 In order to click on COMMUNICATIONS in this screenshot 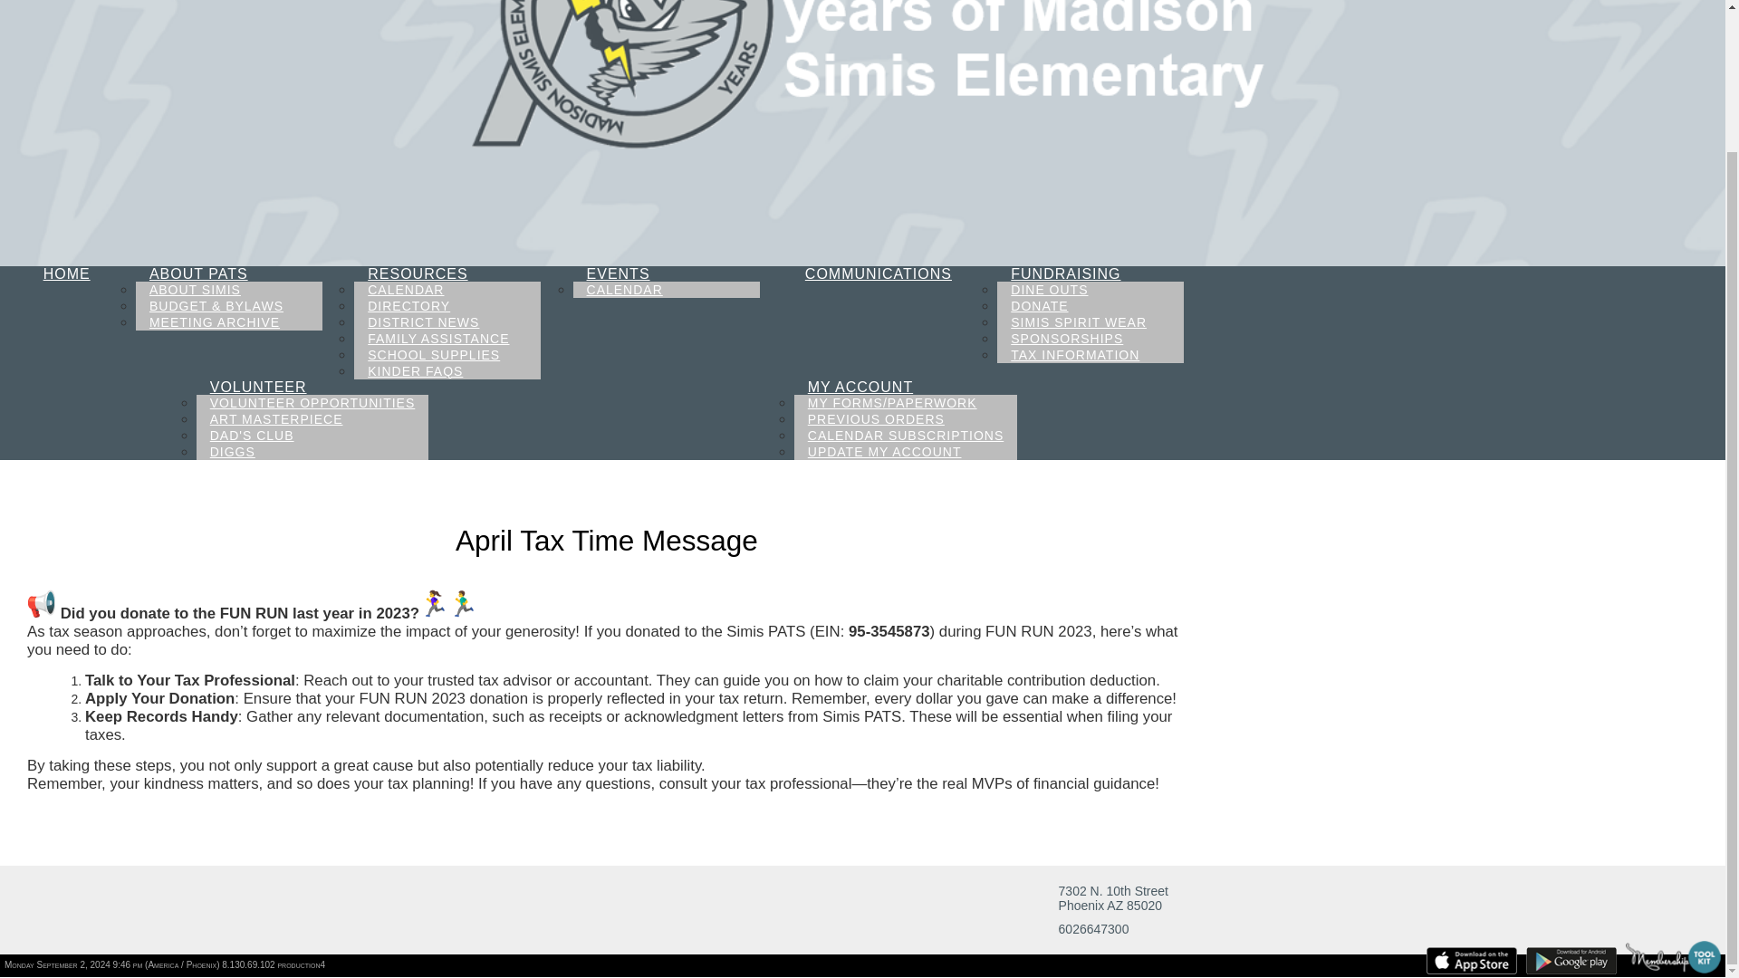, I will do `click(878, 273)`.